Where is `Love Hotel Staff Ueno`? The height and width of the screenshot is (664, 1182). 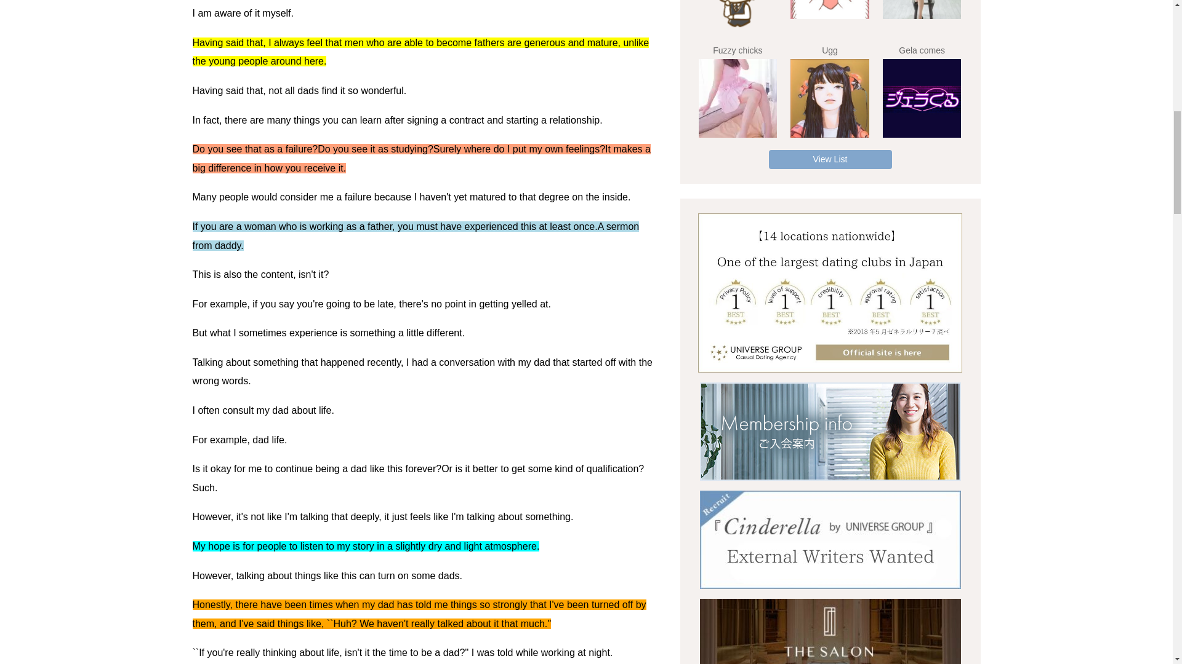 Love Hotel Staff Ueno is located at coordinates (738, 16).